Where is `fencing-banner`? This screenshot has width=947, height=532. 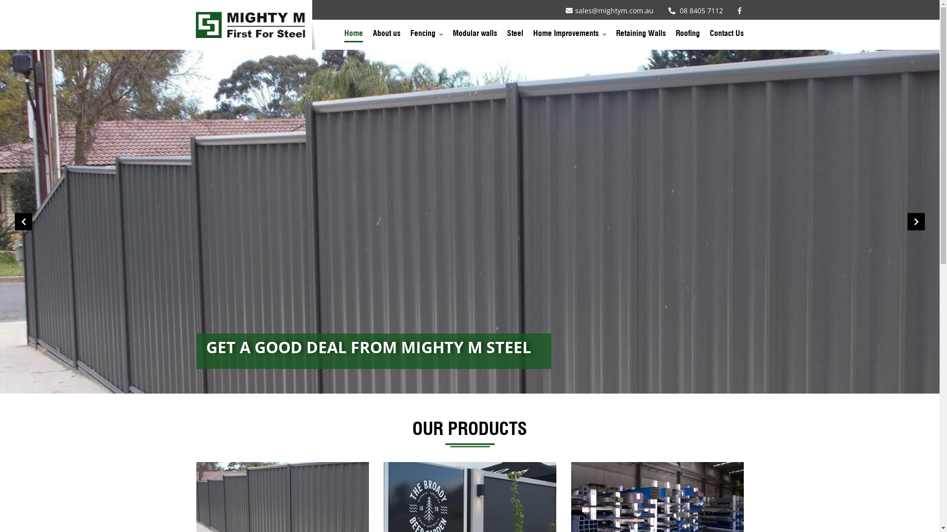
fencing-banner is located at coordinates (470, 222).